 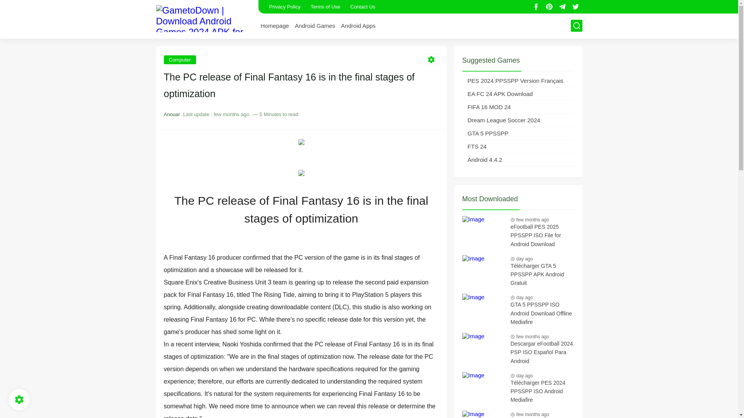 I want to click on Contact Us, so click(x=363, y=7).